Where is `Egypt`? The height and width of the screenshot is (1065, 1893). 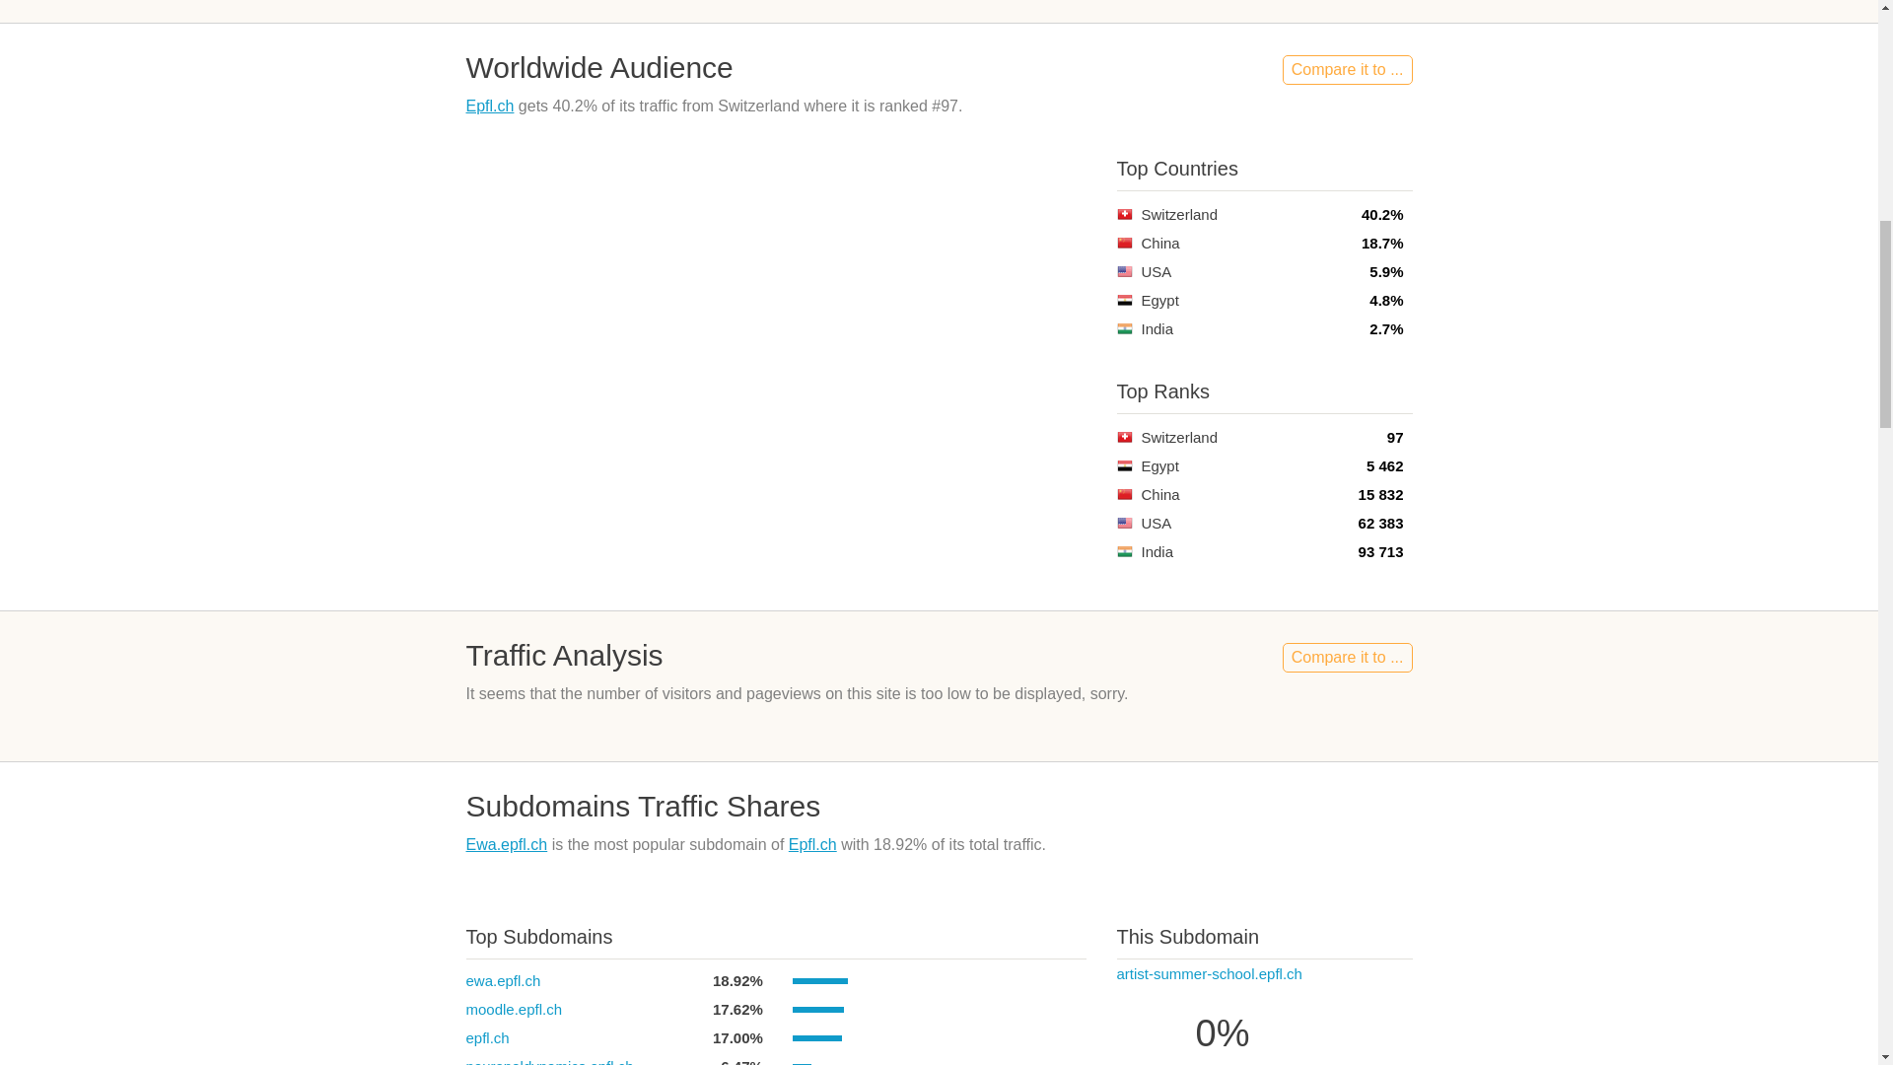 Egypt is located at coordinates (1124, 465).